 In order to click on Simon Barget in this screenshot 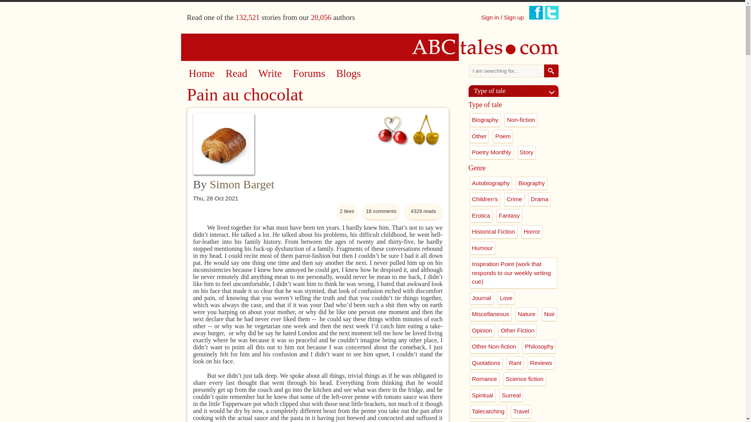, I will do `click(242, 184)`.